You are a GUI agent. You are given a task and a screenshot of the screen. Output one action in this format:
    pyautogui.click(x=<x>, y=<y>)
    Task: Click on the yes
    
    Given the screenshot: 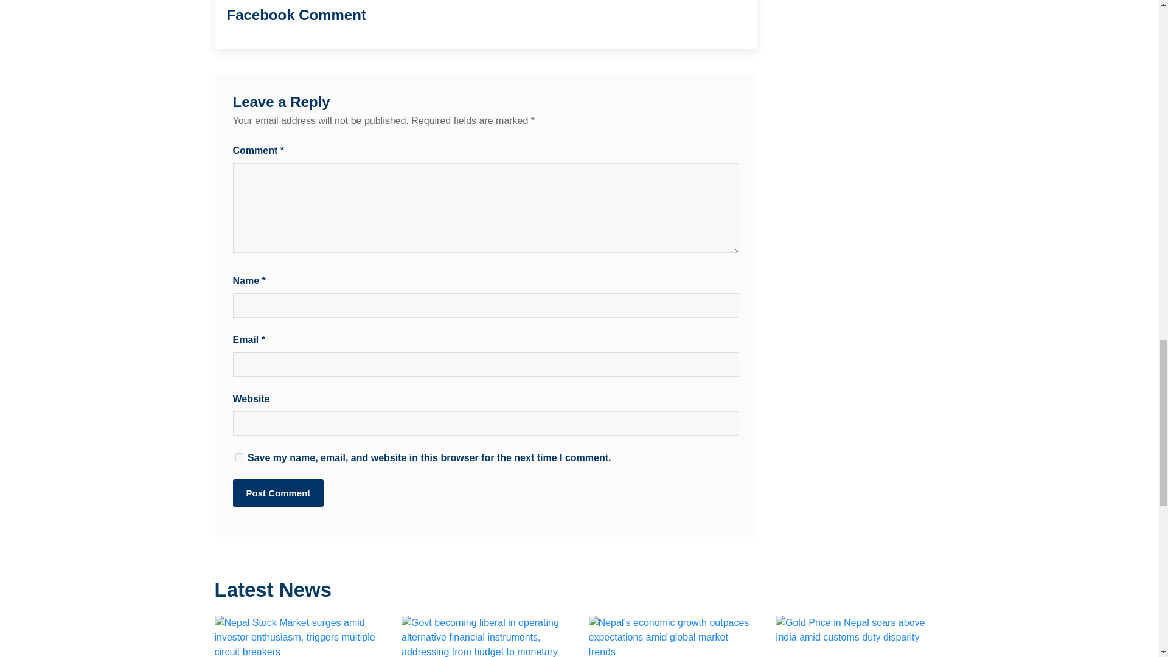 What is the action you would take?
    pyautogui.click(x=238, y=457)
    